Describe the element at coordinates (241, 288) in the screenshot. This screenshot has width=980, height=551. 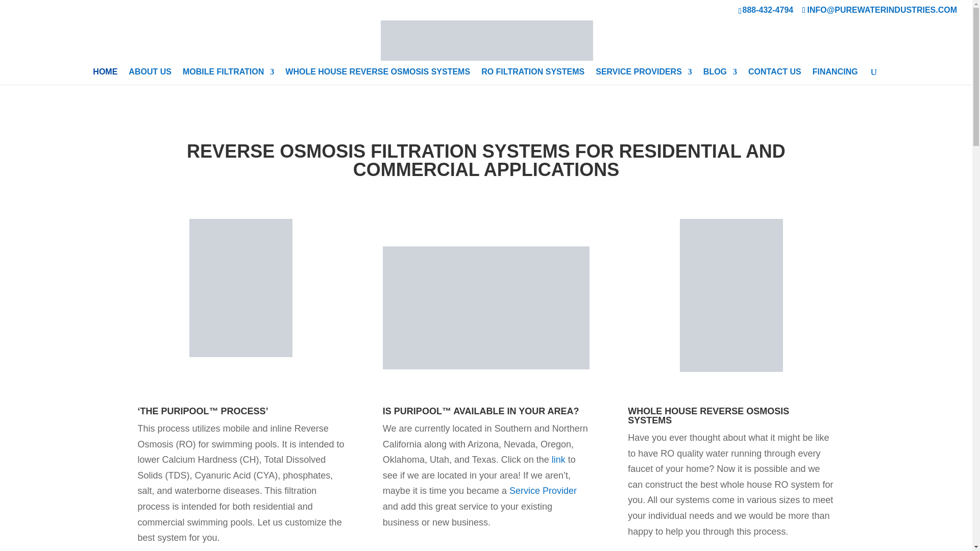
I see `Puripool-process` at that location.